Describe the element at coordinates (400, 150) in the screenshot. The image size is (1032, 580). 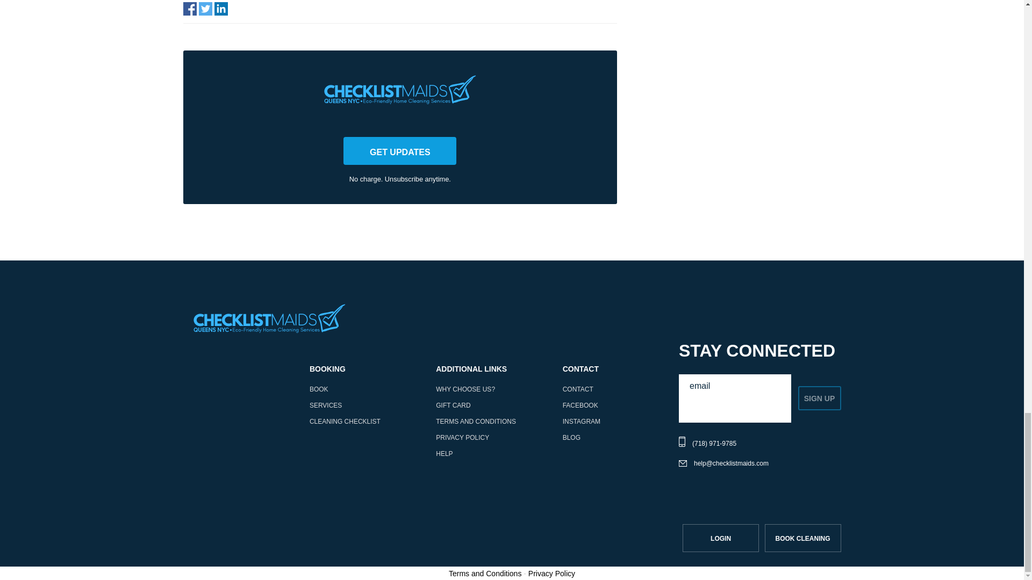
I see `GET UPDATES` at that location.